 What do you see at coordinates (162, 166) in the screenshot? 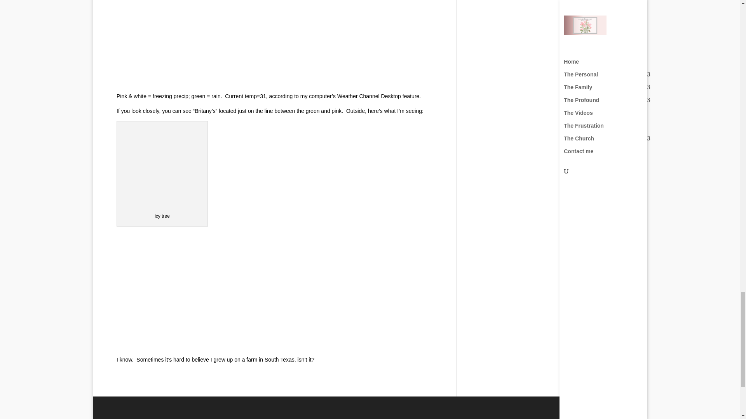
I see `icy tree` at bounding box center [162, 166].